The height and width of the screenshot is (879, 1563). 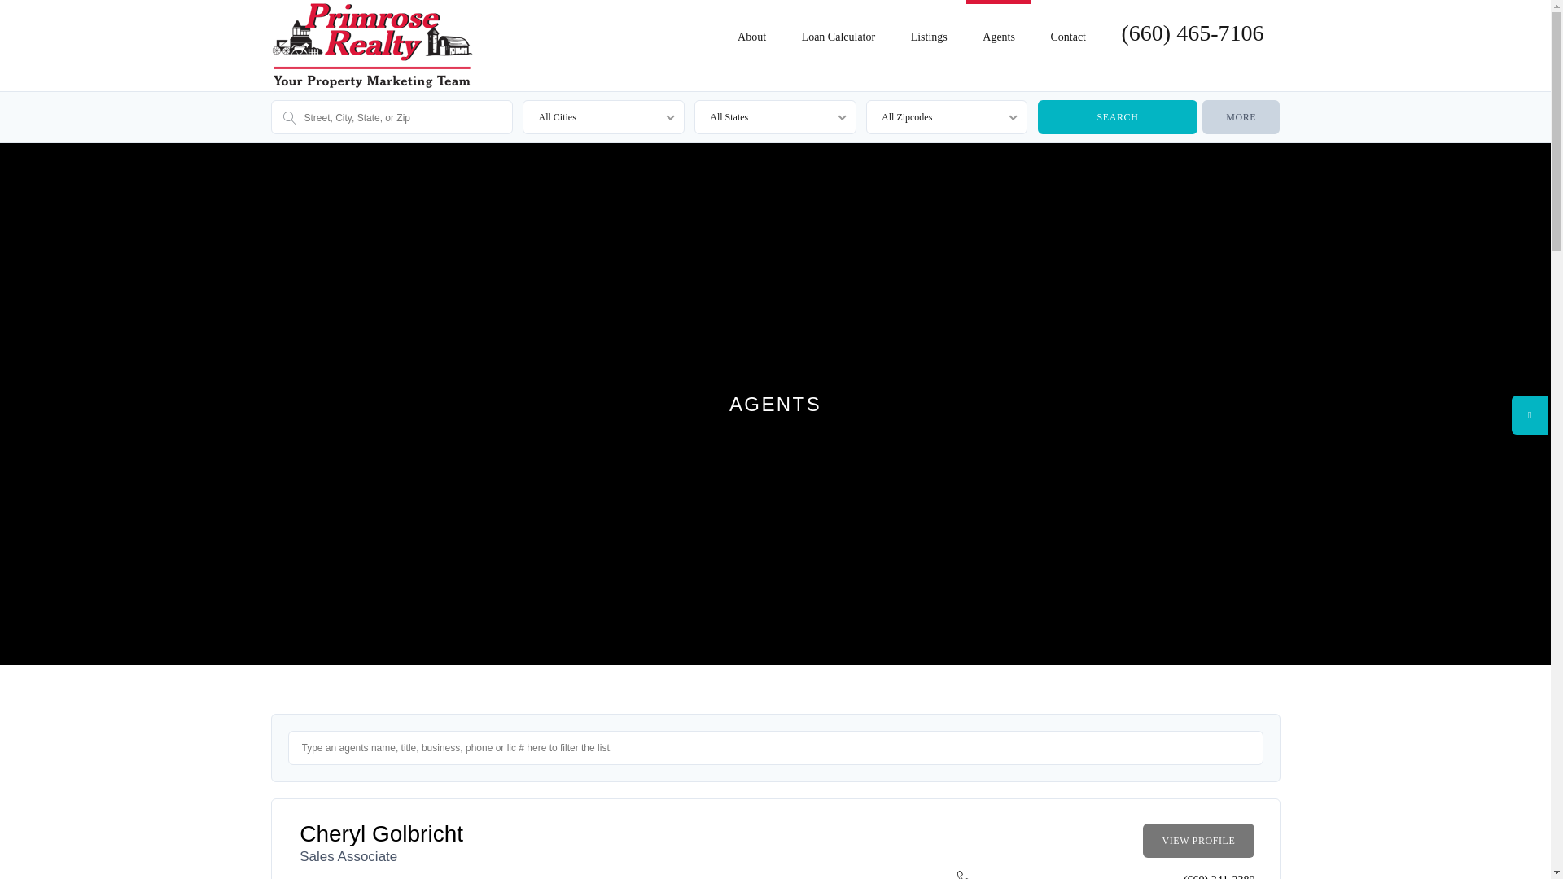 What do you see at coordinates (1117, 117) in the screenshot?
I see `Search` at bounding box center [1117, 117].